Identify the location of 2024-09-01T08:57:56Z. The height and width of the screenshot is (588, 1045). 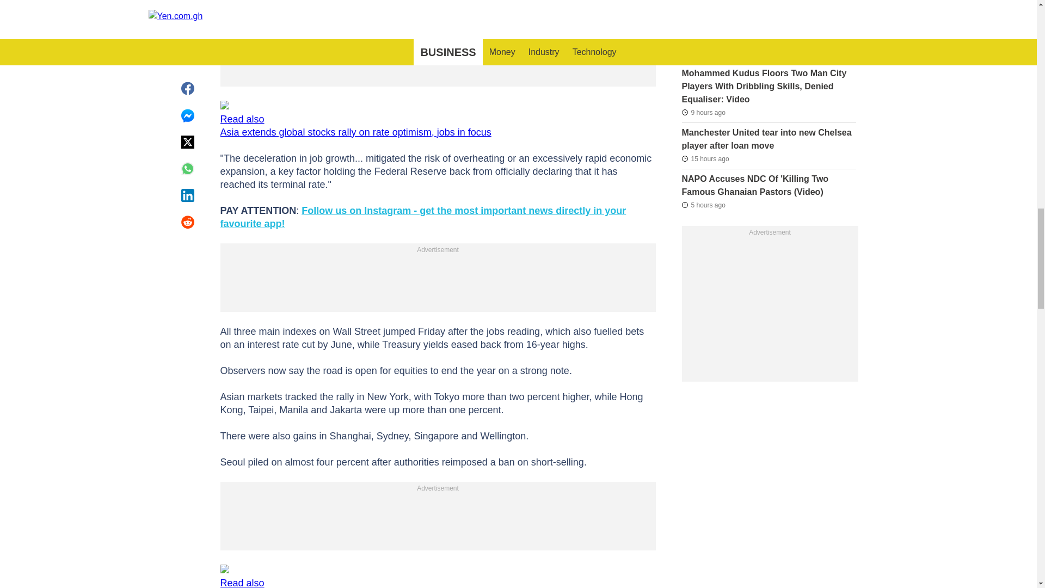
(704, 158).